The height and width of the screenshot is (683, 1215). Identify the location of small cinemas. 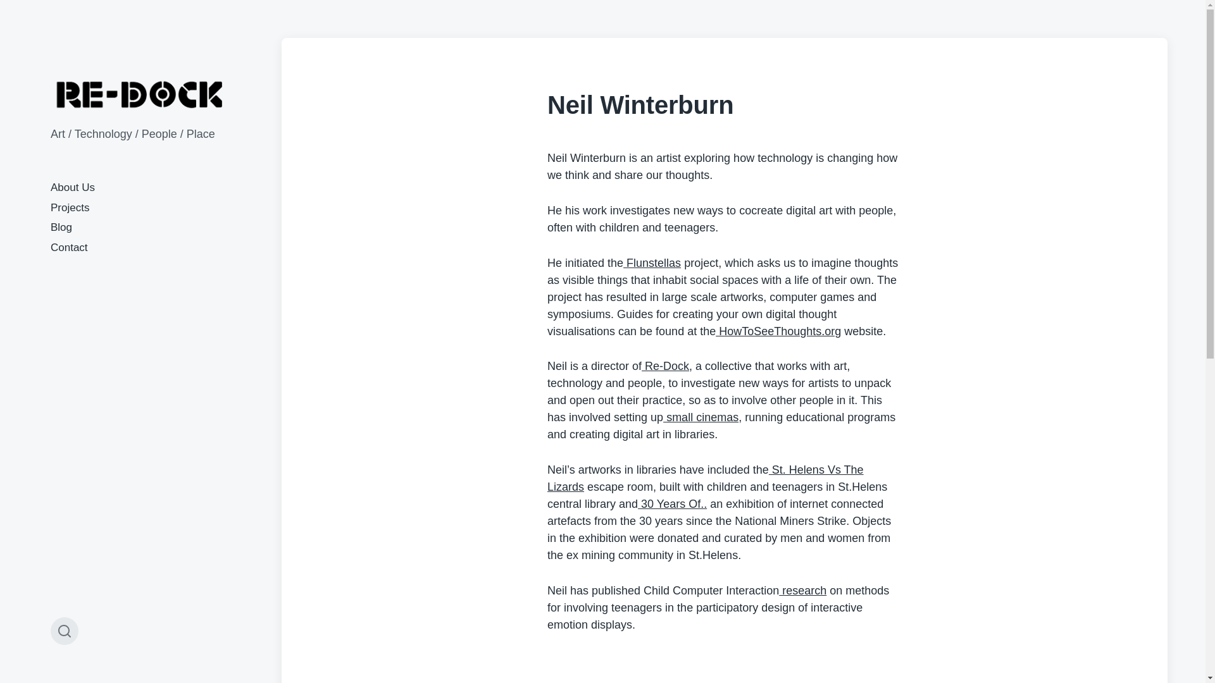
(701, 417).